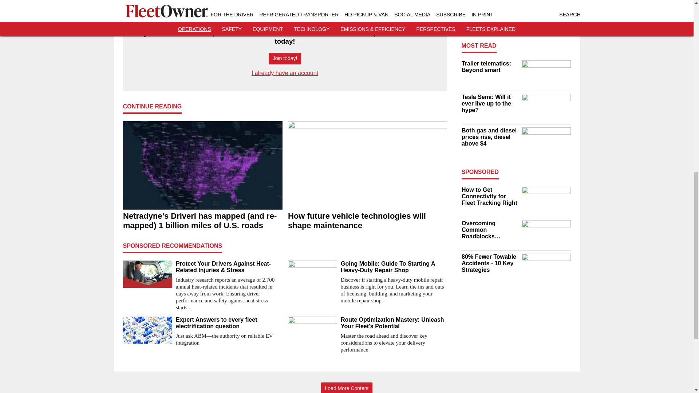  What do you see at coordinates (394, 323) in the screenshot?
I see `Route Optimization Mastery: Unleash Your Fleet's Potential` at bounding box center [394, 323].